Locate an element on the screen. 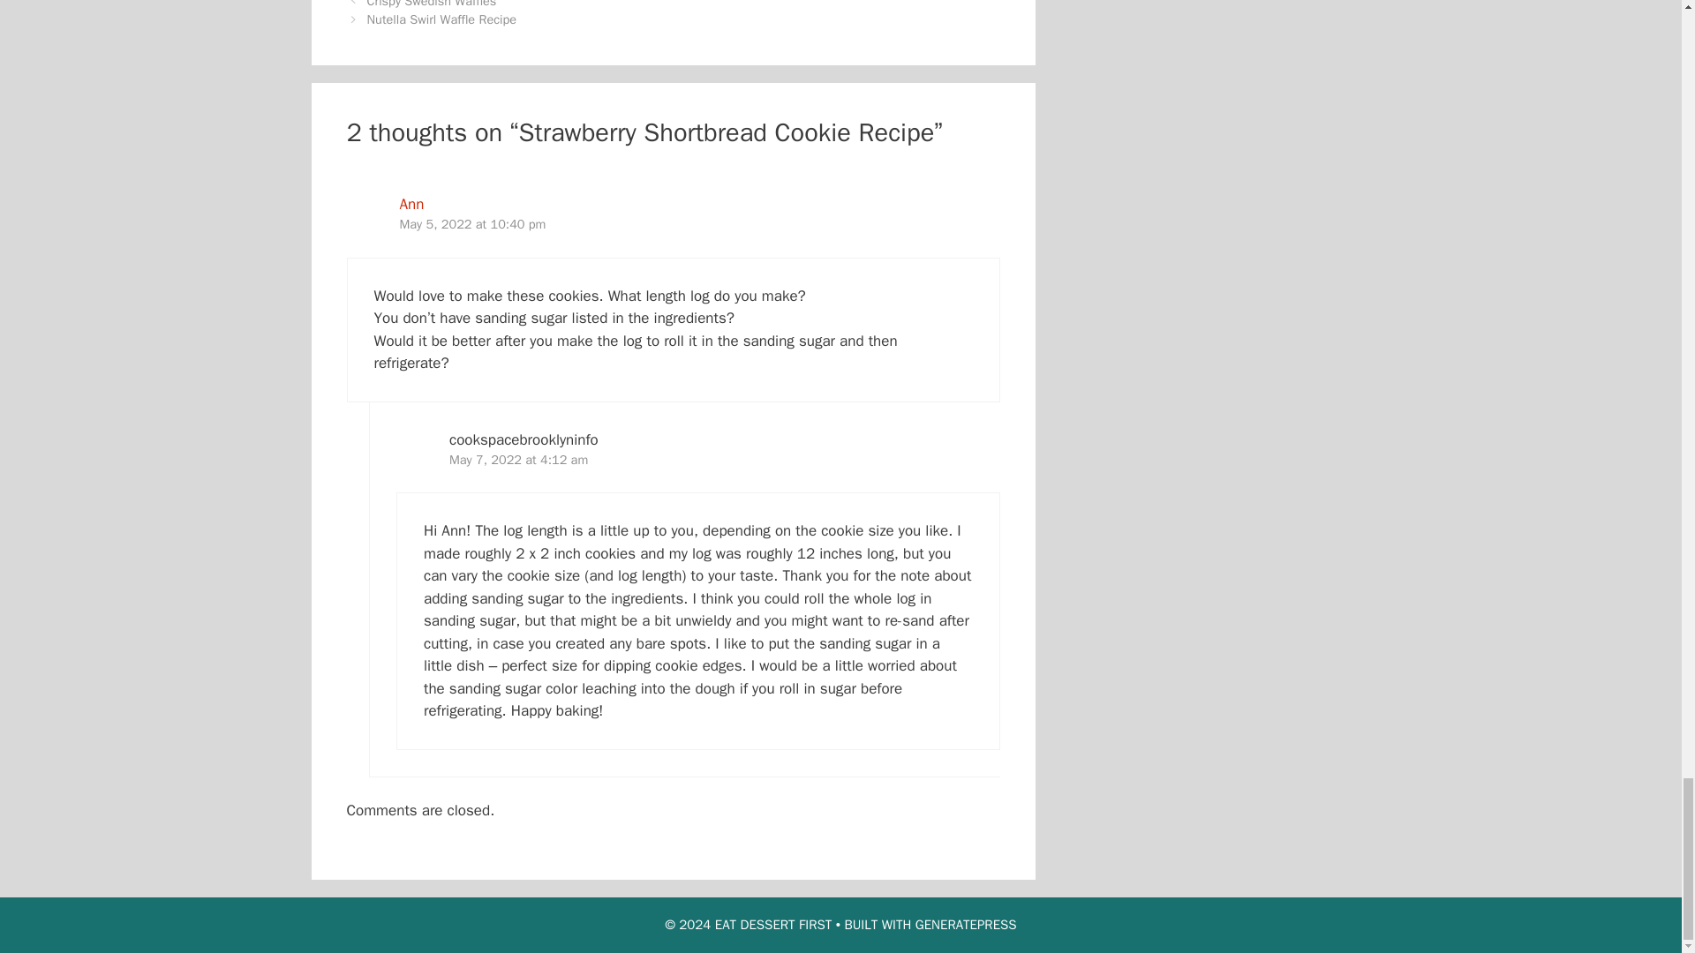 The width and height of the screenshot is (1695, 953). Crispy Swedish Waffles is located at coordinates (432, 4).